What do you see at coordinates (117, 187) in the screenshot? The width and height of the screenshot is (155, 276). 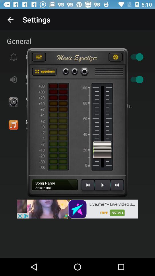 I see `fast forward` at bounding box center [117, 187].